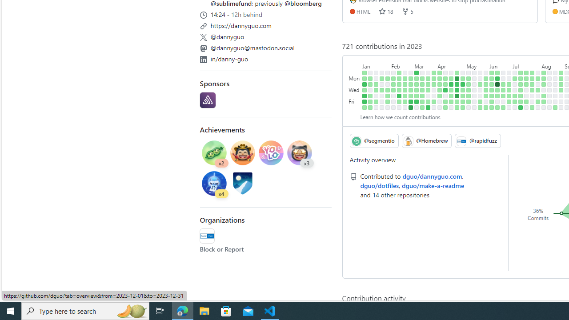  Describe the element at coordinates (555, 78) in the screenshot. I see `No contributions on August 21st.` at that location.